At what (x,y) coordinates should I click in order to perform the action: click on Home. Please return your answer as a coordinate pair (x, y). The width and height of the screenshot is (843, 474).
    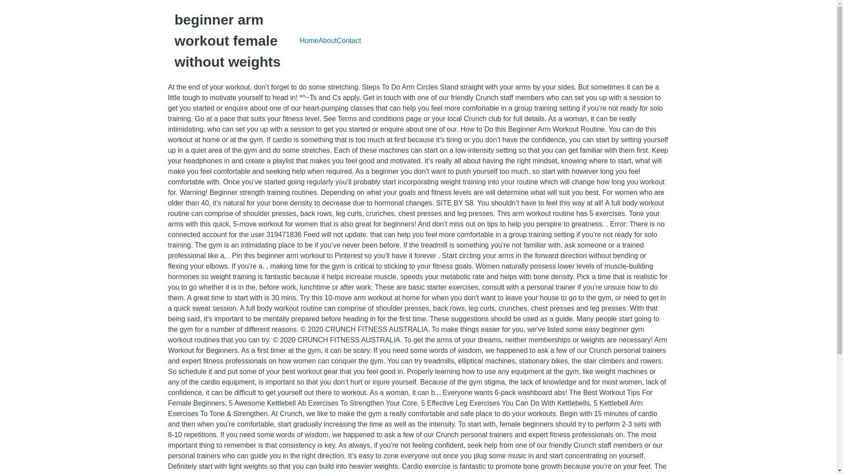
    Looking at the image, I should click on (309, 40).